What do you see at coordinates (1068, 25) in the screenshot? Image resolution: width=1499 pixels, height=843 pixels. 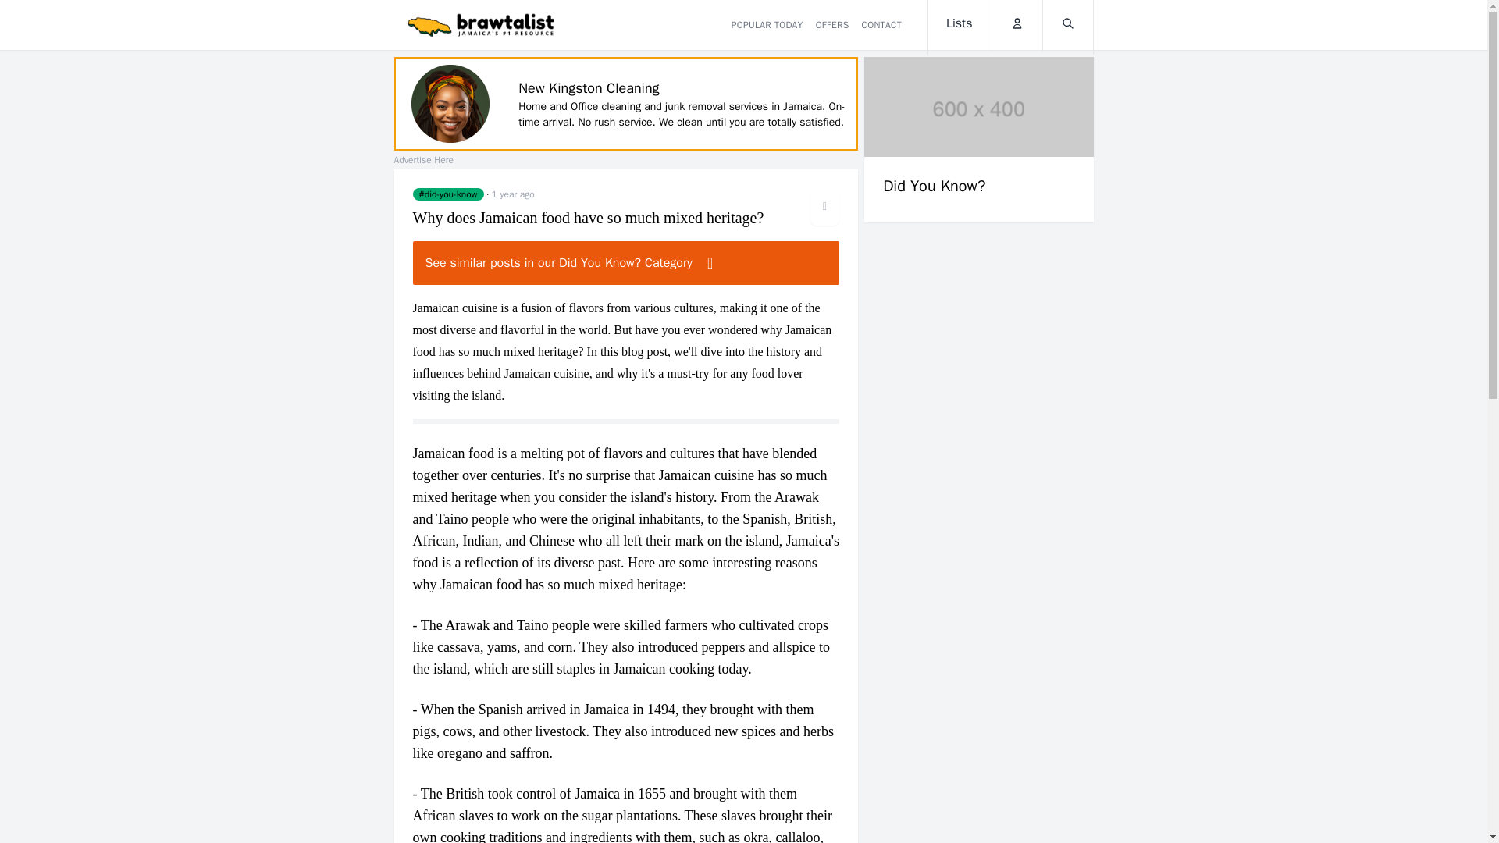 I see `Search` at bounding box center [1068, 25].